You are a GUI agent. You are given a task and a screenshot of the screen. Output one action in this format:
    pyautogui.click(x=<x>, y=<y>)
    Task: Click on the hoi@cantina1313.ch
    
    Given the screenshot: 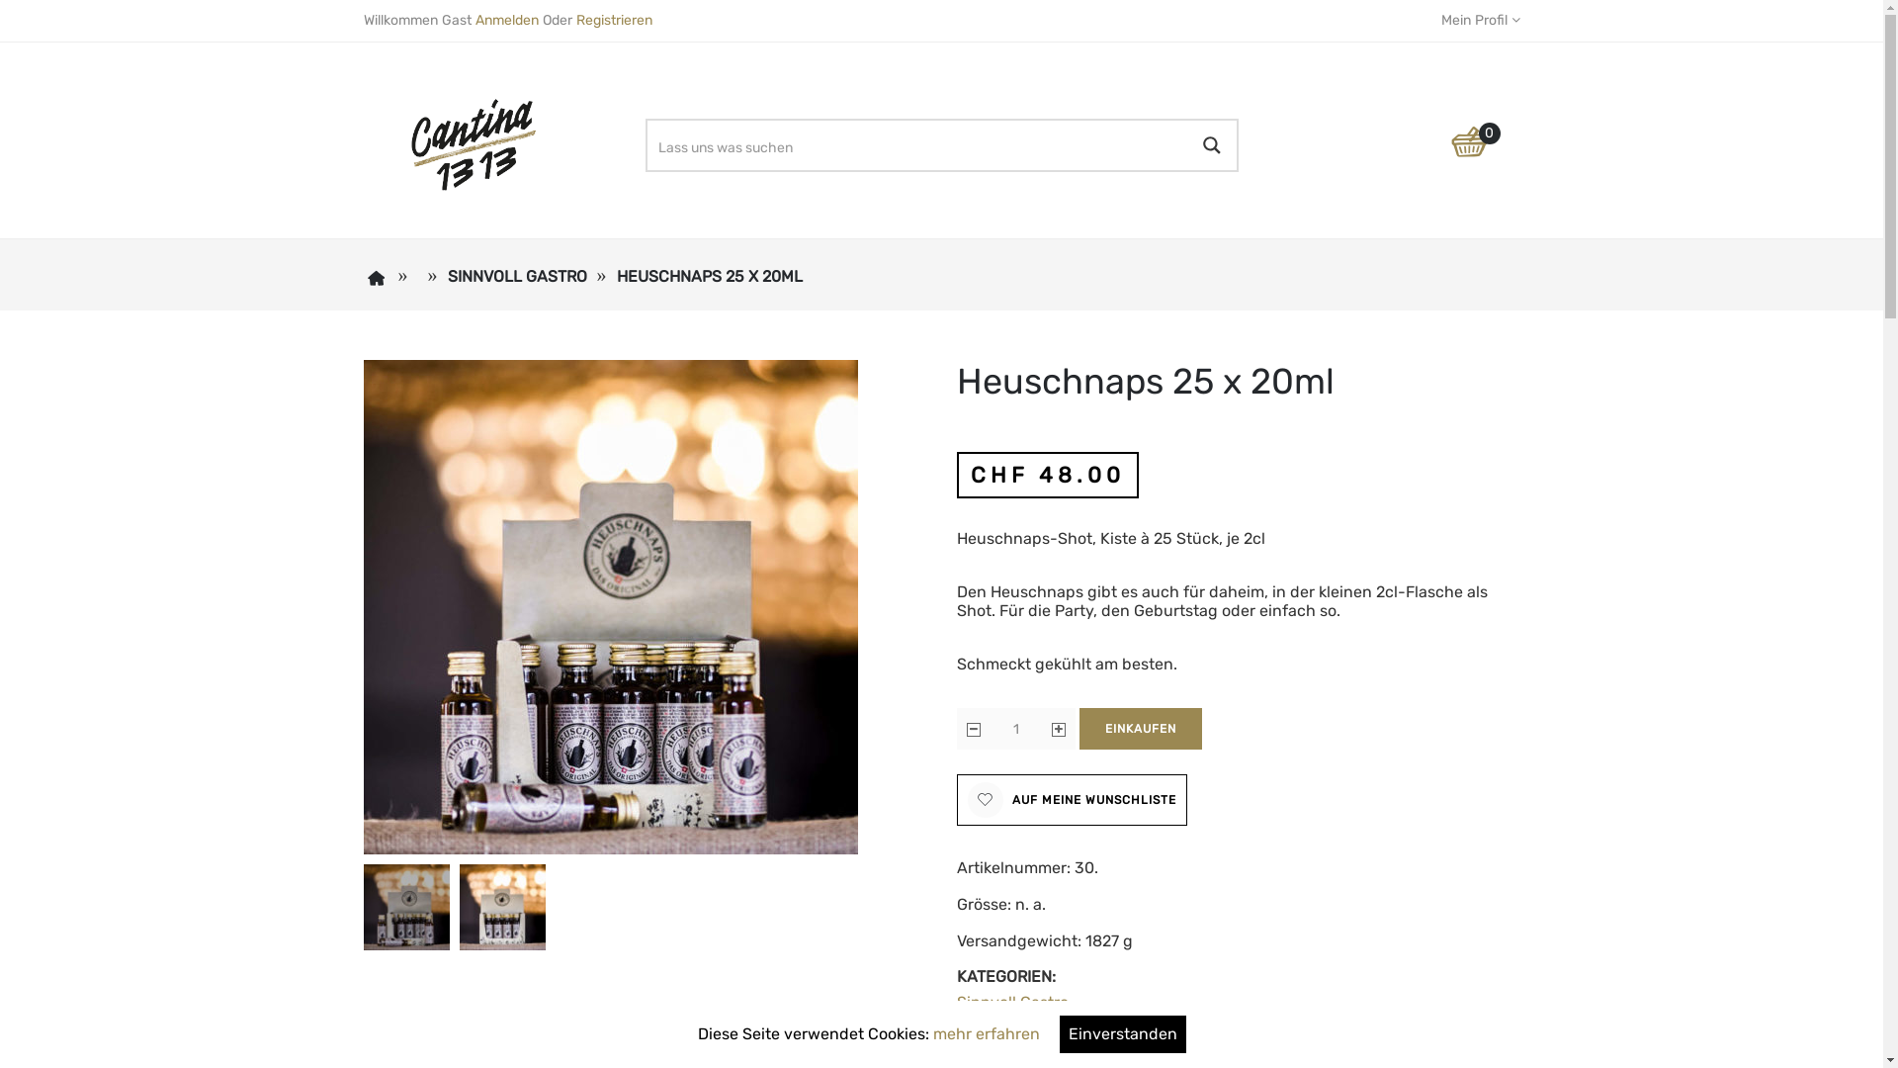 What is the action you would take?
    pyautogui.click(x=1364, y=890)
    